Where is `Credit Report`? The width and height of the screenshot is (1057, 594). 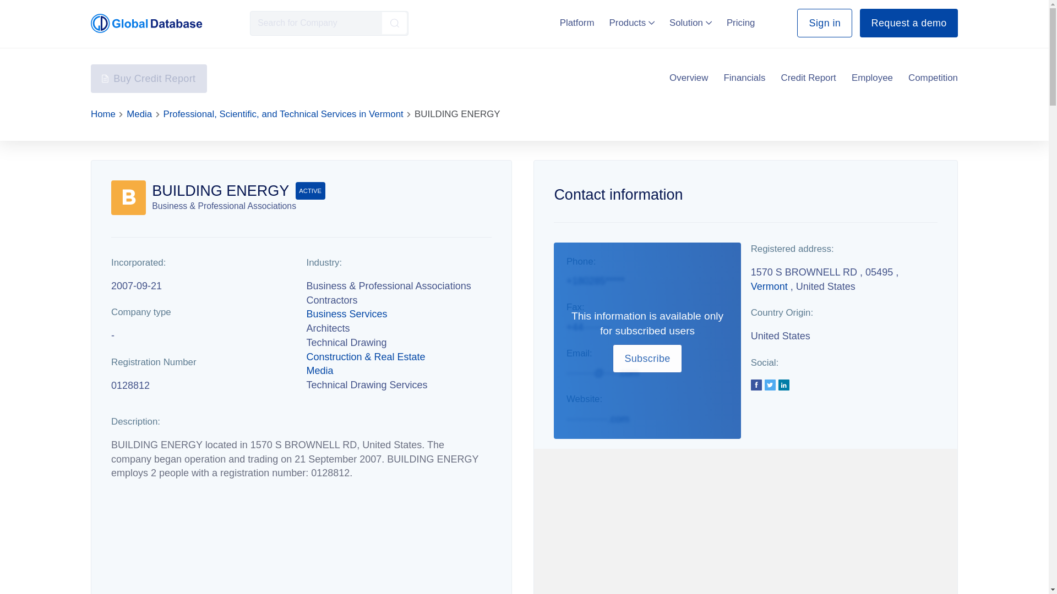 Credit Report is located at coordinates (808, 78).